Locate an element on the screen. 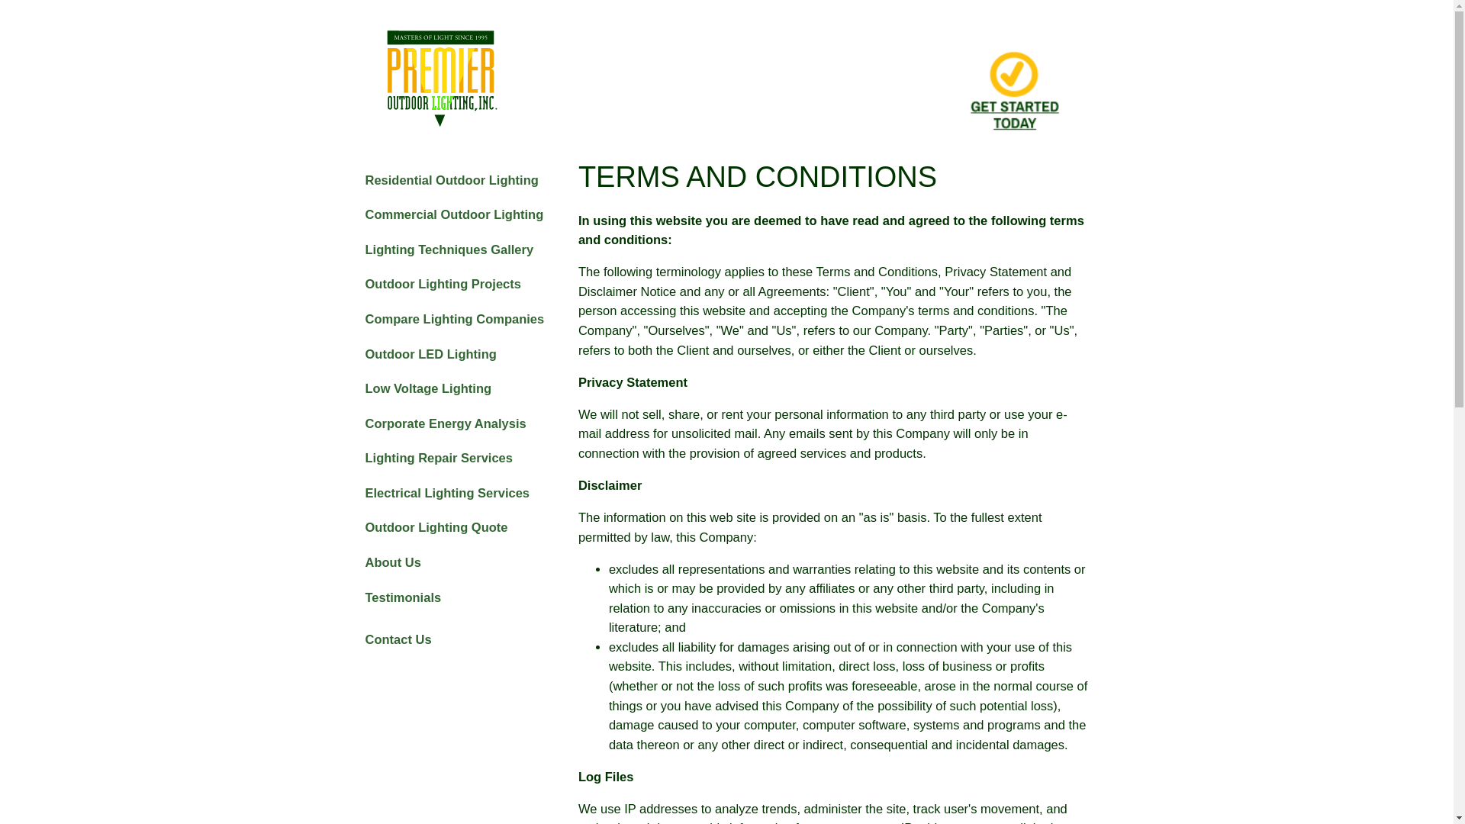  Contact Us is located at coordinates (398, 639).